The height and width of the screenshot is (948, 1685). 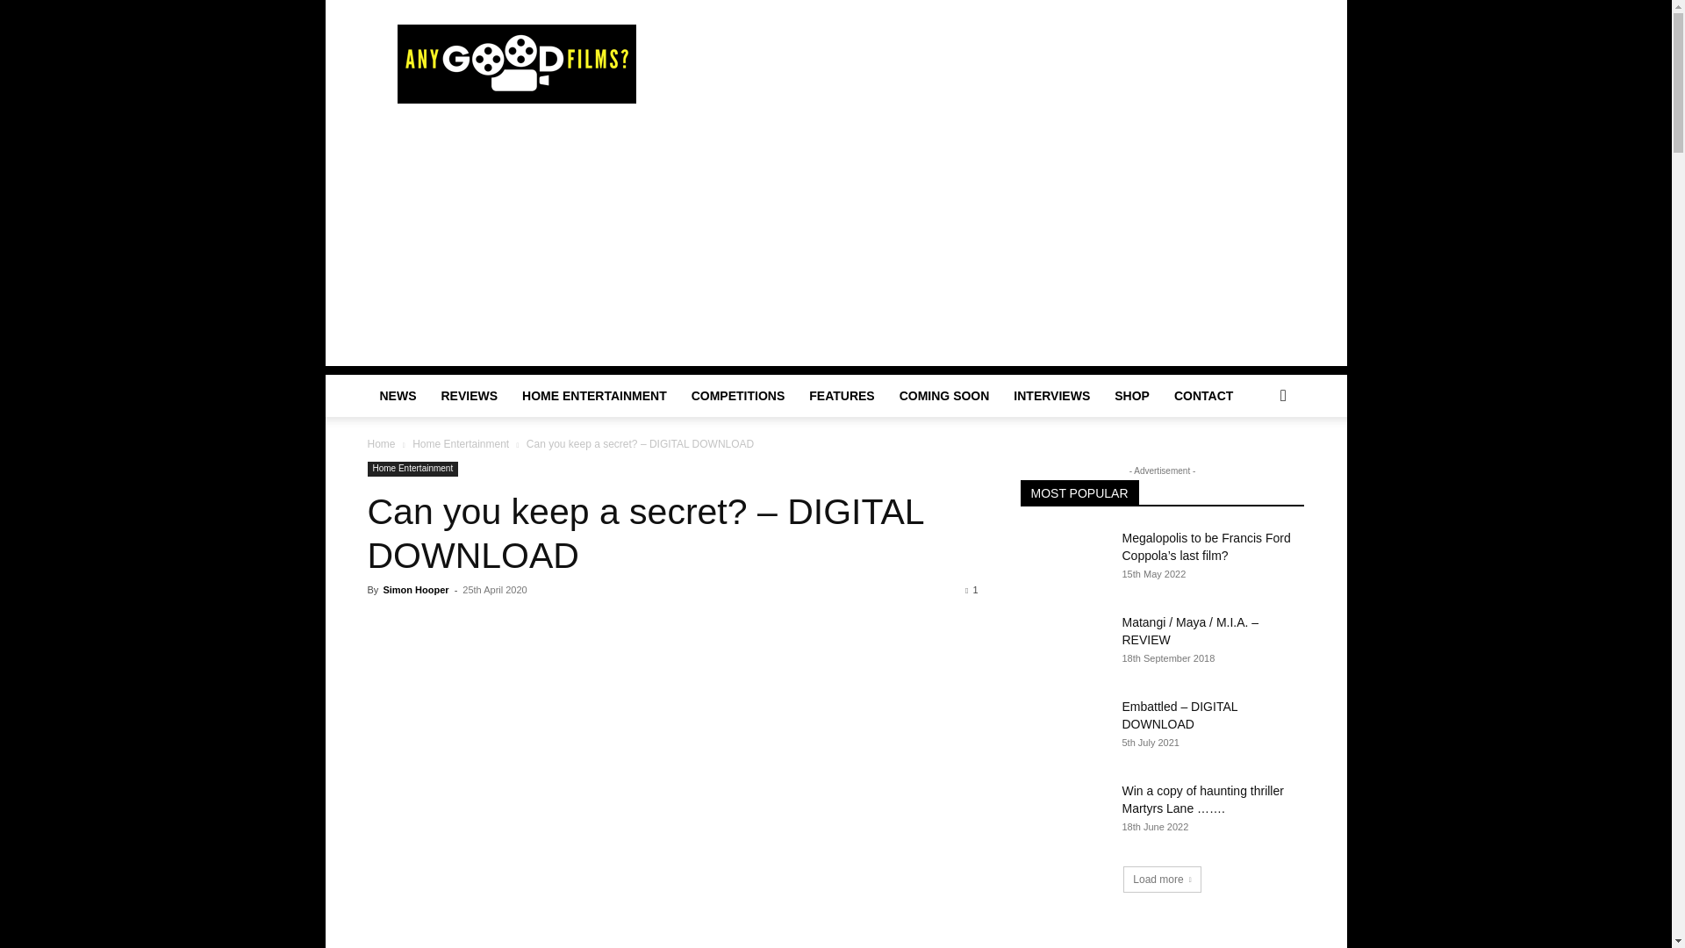 I want to click on FEATURES, so click(x=841, y=395).